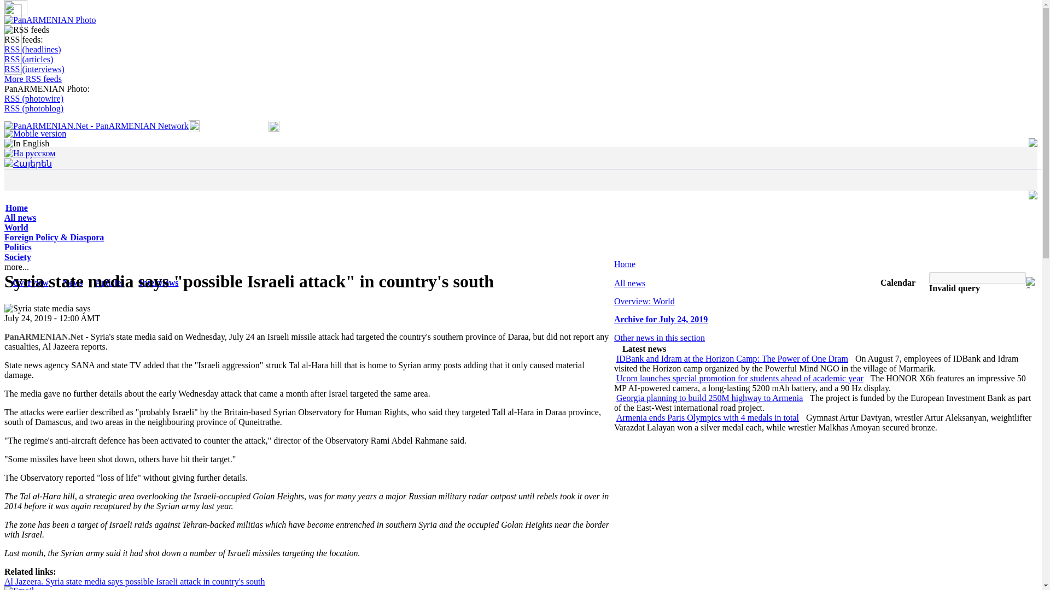 This screenshot has height=590, width=1050. What do you see at coordinates (898, 282) in the screenshot?
I see `Calendar` at bounding box center [898, 282].